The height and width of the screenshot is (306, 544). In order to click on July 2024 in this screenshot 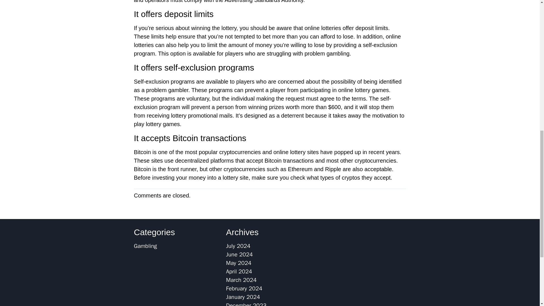, I will do `click(238, 246)`.